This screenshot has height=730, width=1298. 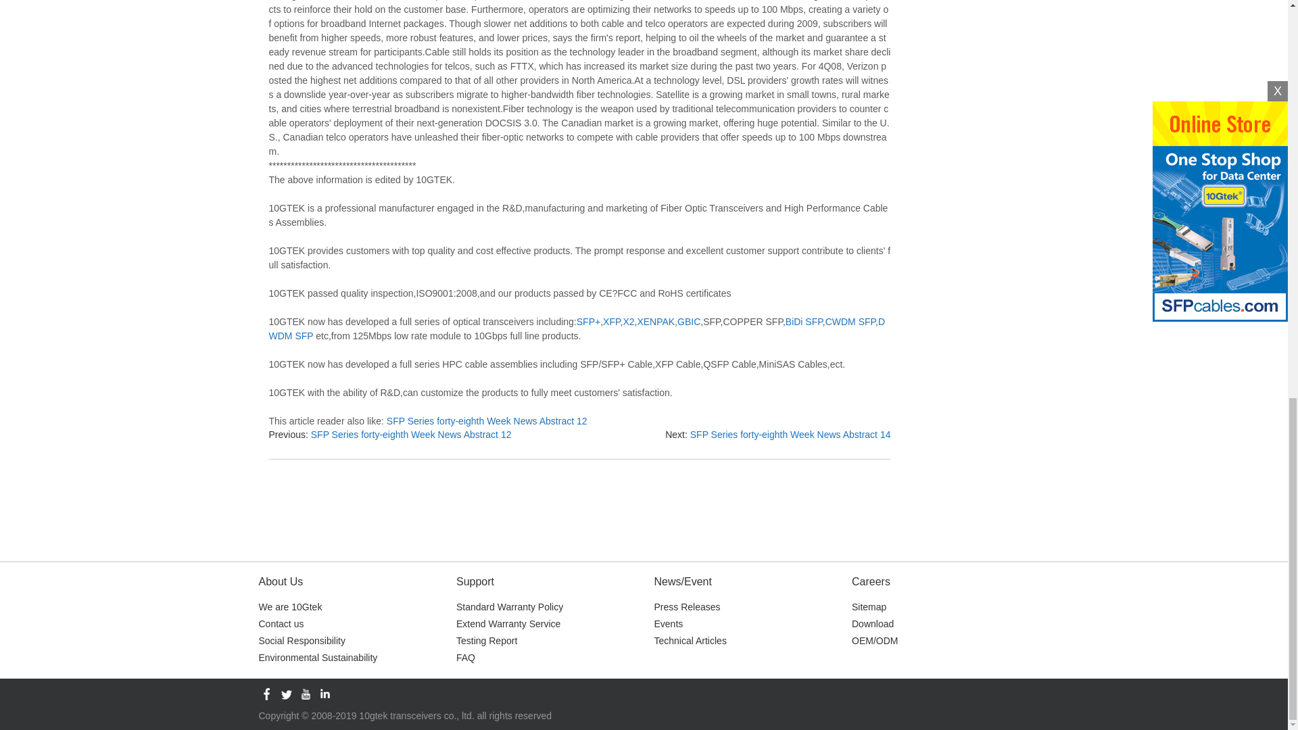 What do you see at coordinates (689, 321) in the screenshot?
I see `GBIC` at bounding box center [689, 321].